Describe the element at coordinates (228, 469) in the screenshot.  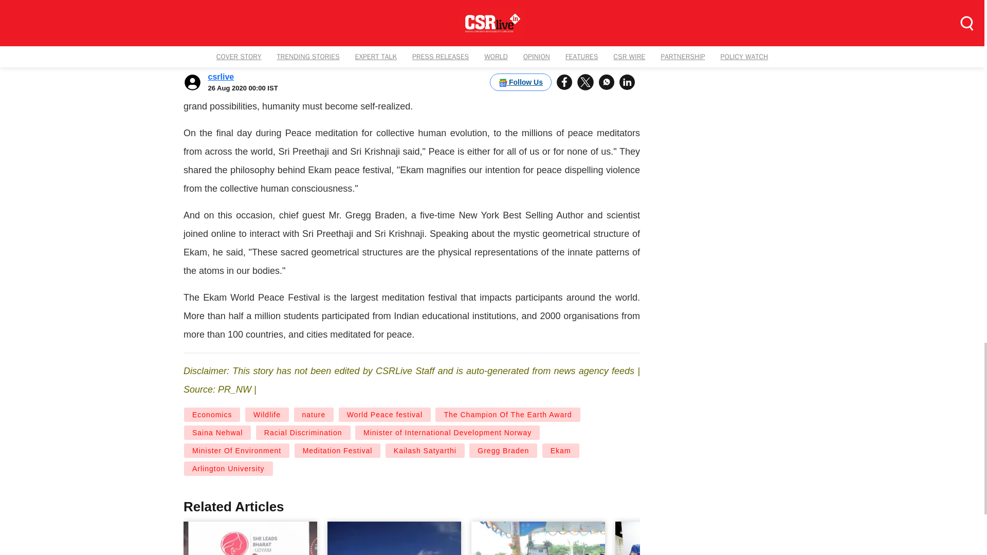
I see `Arlington University` at that location.